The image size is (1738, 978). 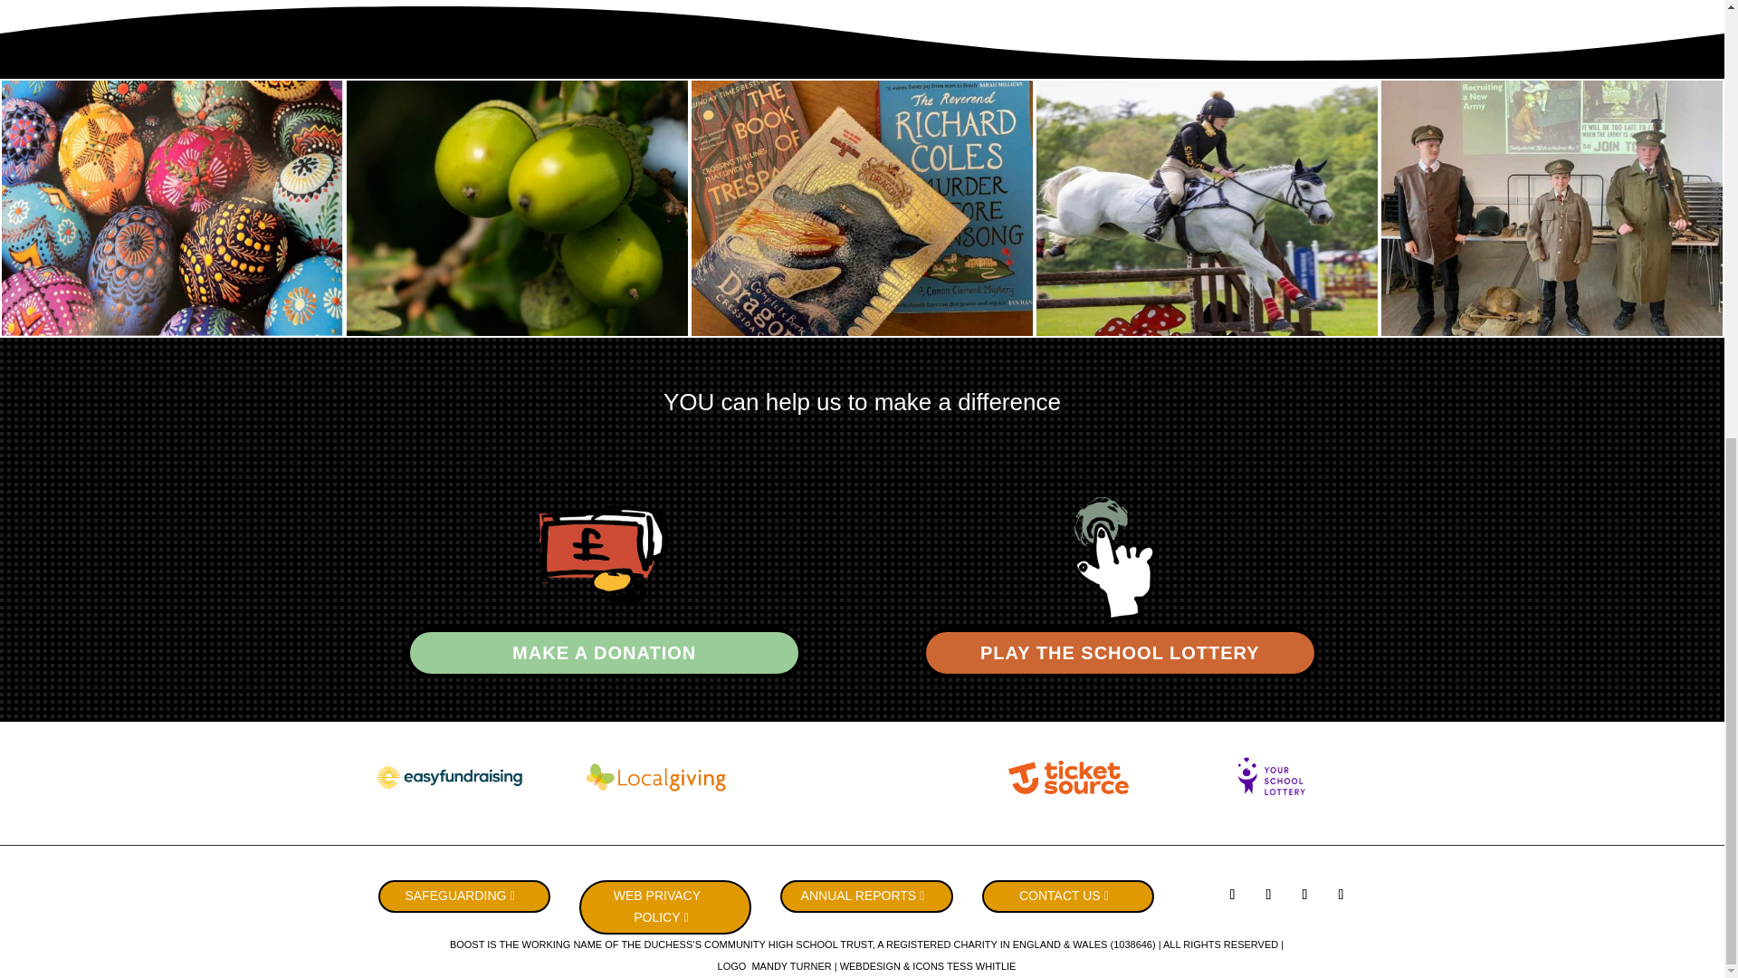 What do you see at coordinates (1119, 560) in the screenshot?
I see `boost-dchs-04` at bounding box center [1119, 560].